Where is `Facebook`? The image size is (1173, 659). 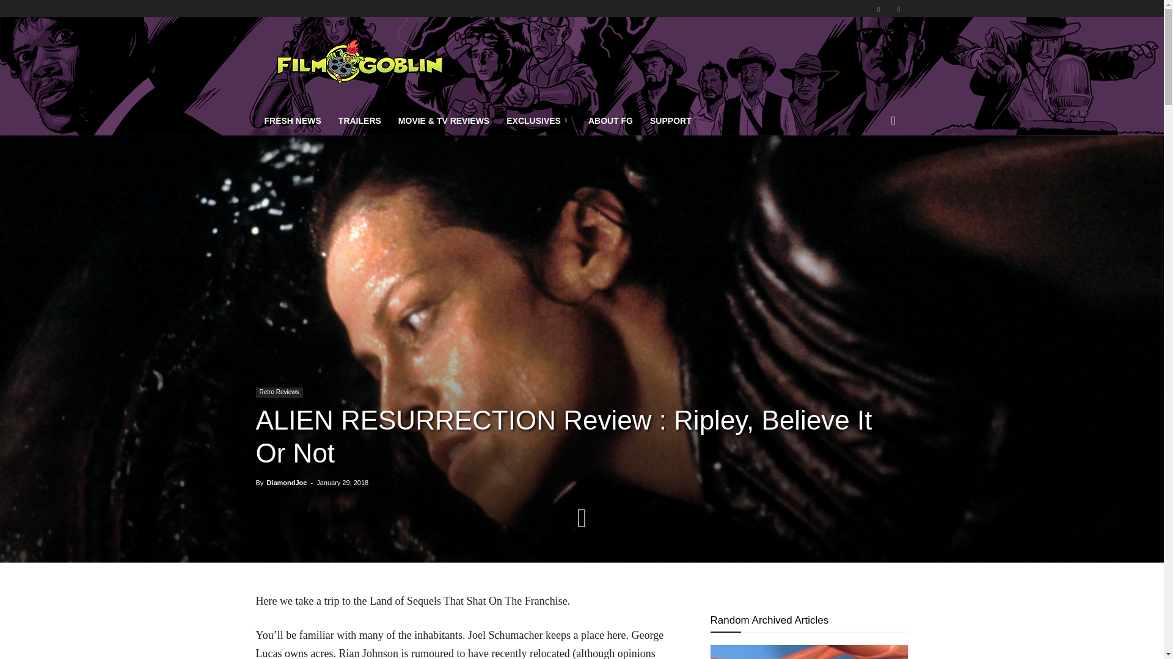 Facebook is located at coordinates (879, 9).